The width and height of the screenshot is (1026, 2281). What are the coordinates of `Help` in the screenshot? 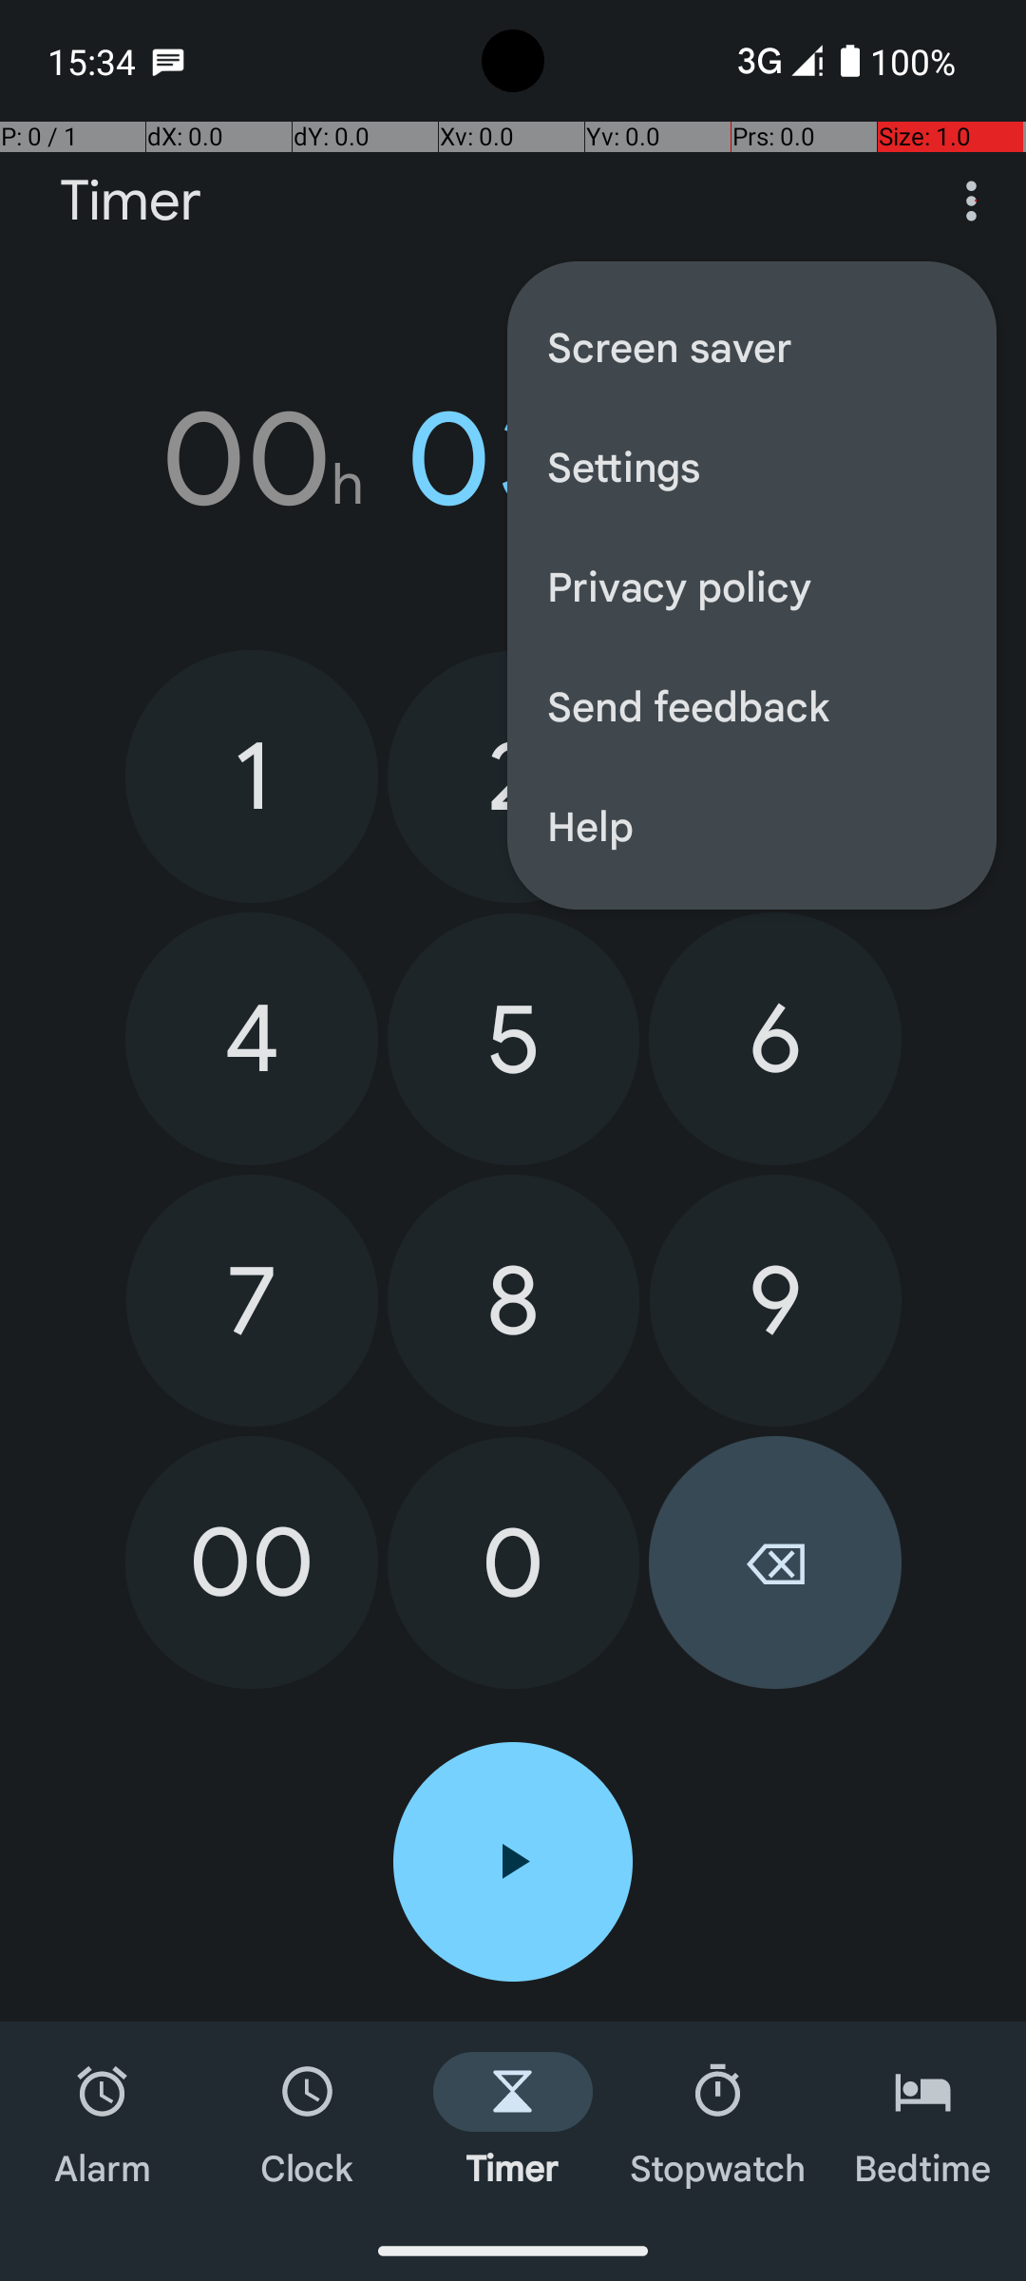 It's located at (752, 825).